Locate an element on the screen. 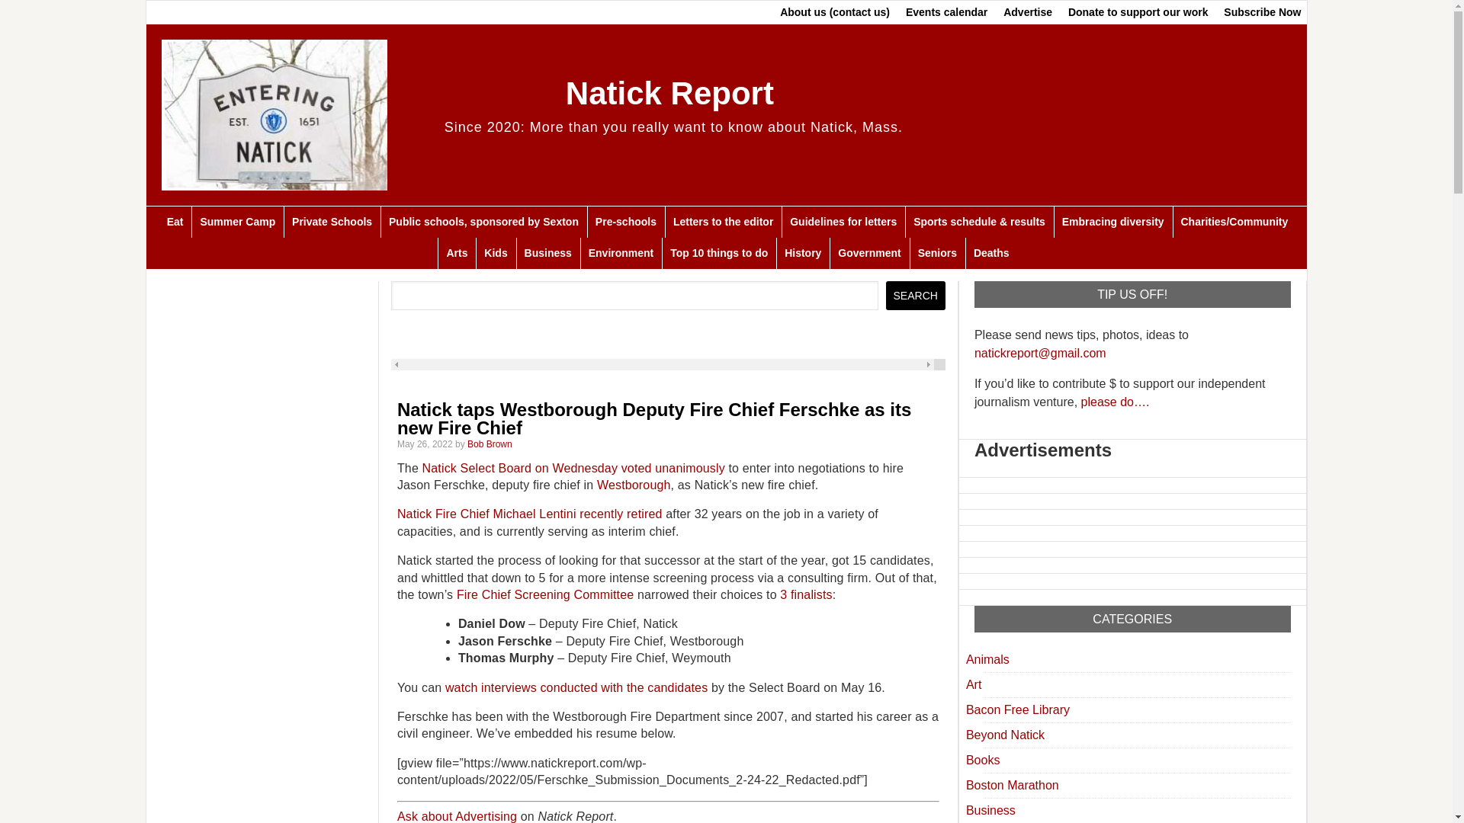 The width and height of the screenshot is (1464, 823). Natick Fire Chief Michael Lentini recently retired is located at coordinates (529, 514).